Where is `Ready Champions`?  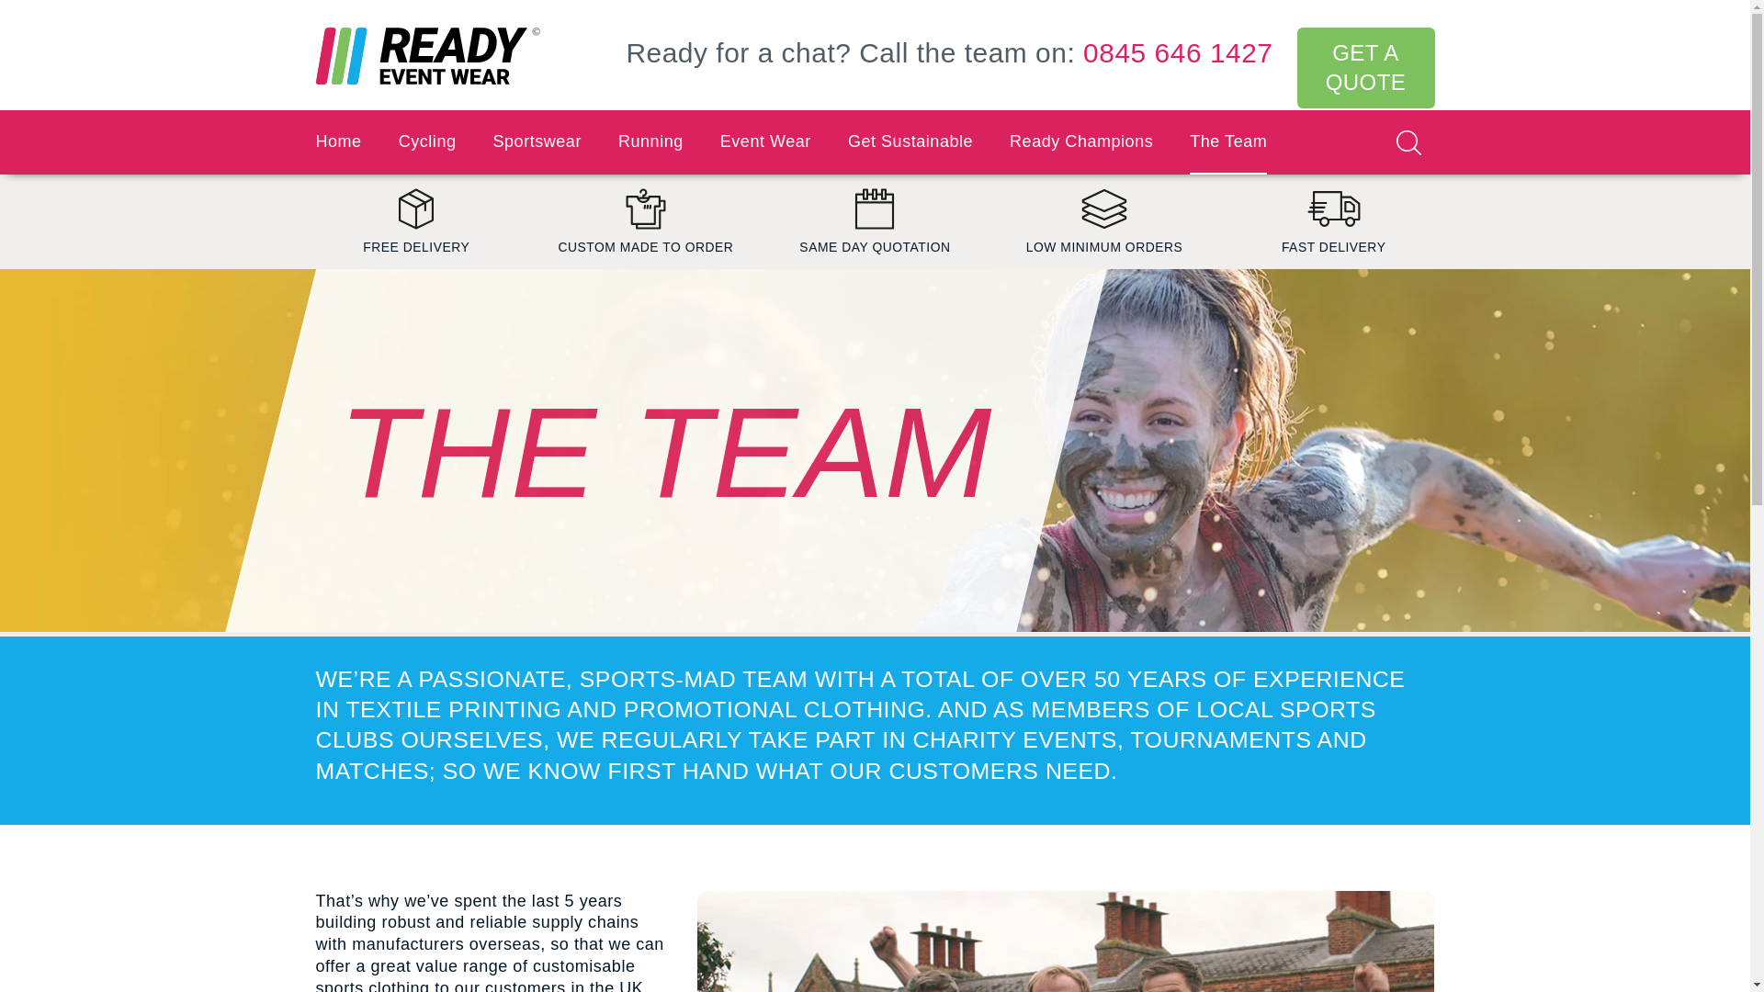 Ready Champions is located at coordinates (1080, 141).